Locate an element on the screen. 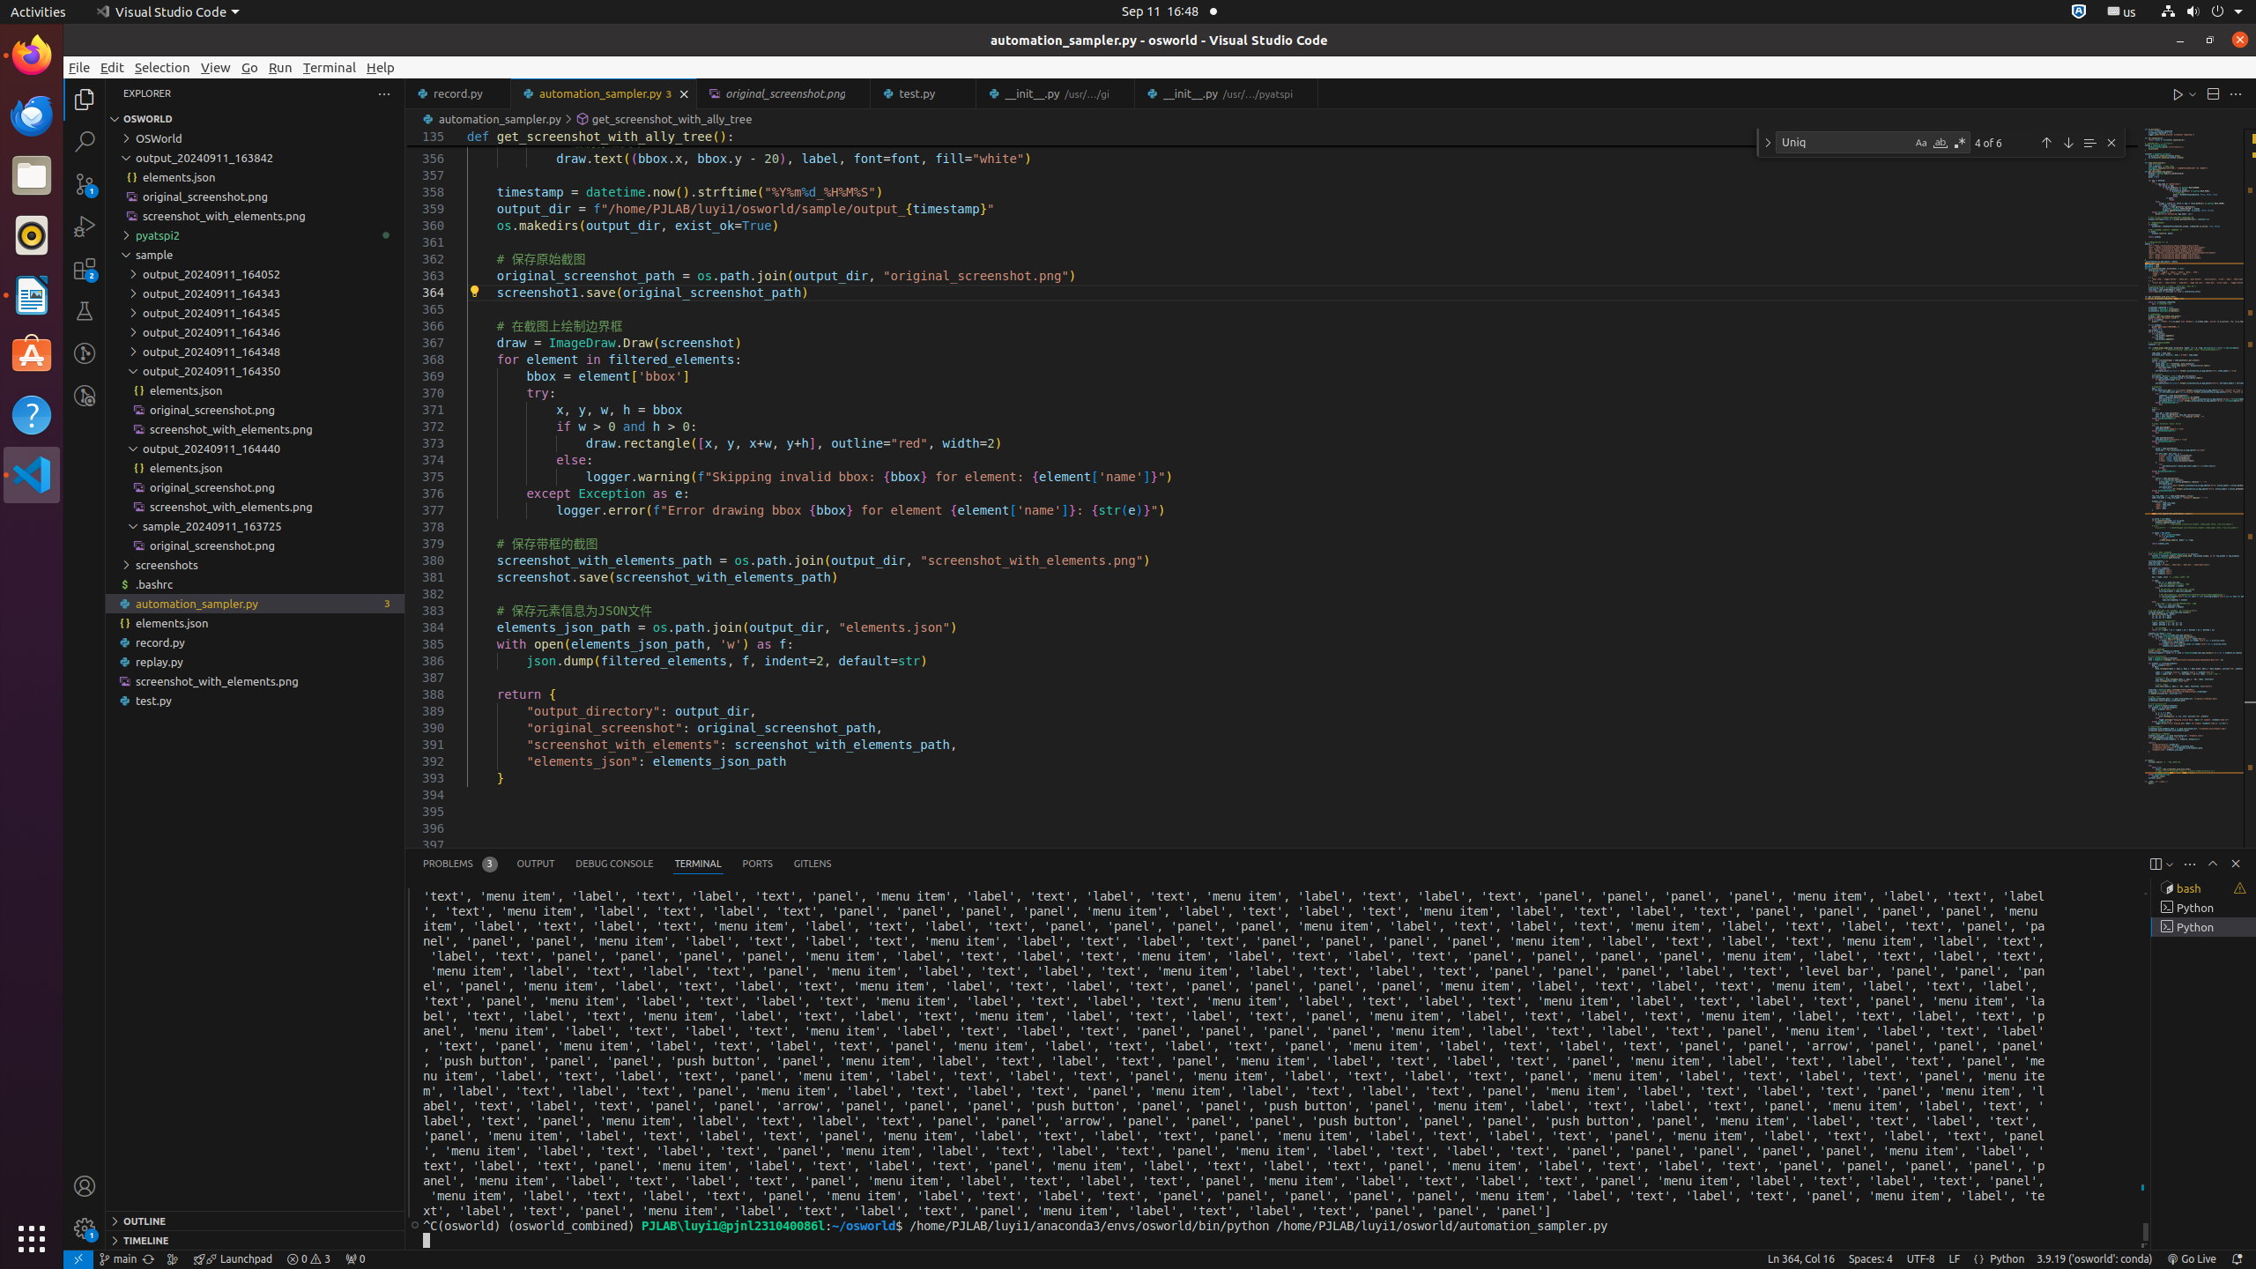  output_20240911_164350 is located at coordinates (256, 371).